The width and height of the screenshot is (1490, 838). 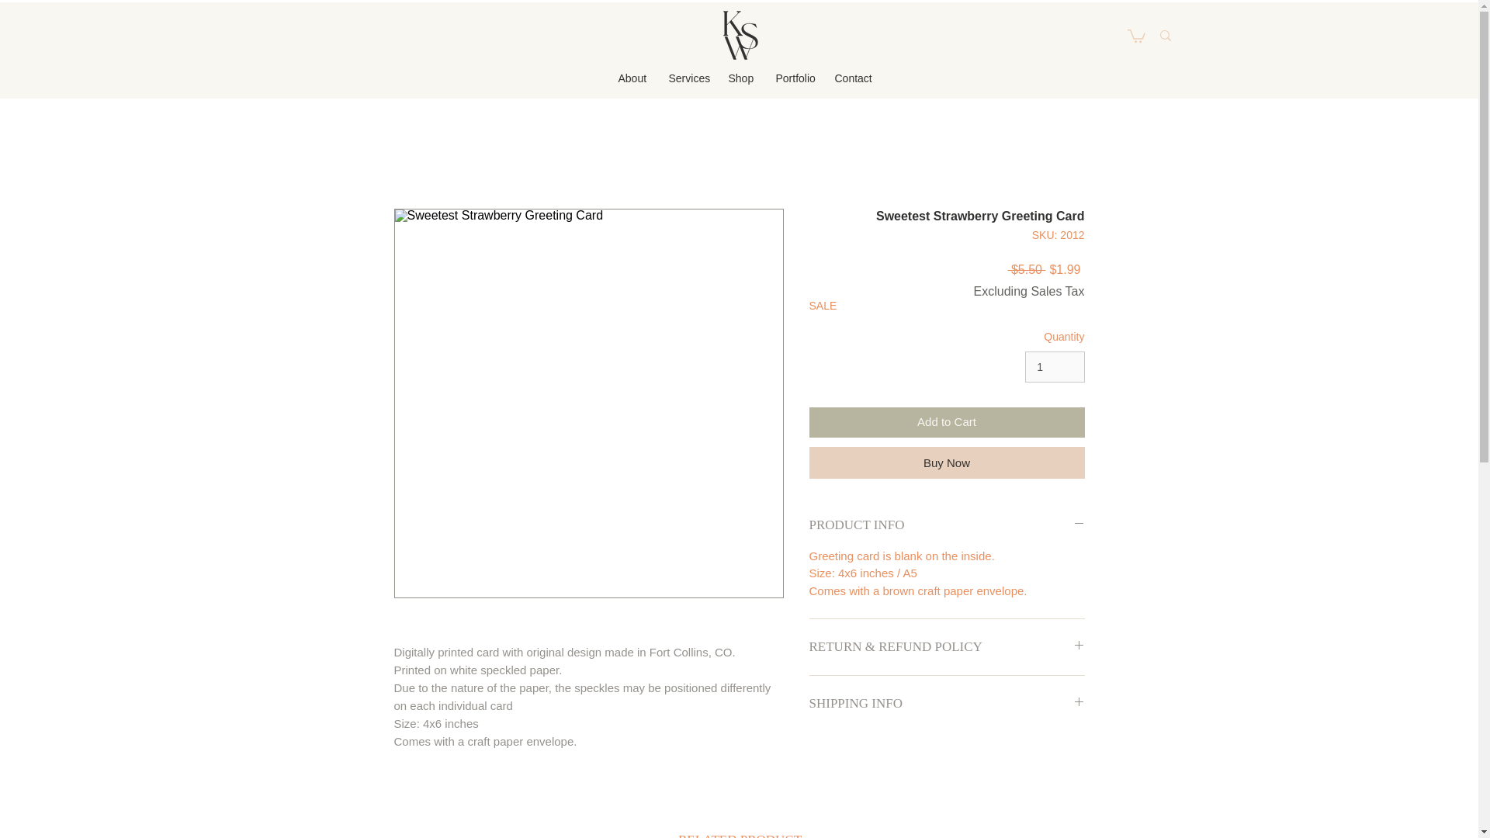 What do you see at coordinates (947, 525) in the screenshot?
I see `PRODUCT INFO` at bounding box center [947, 525].